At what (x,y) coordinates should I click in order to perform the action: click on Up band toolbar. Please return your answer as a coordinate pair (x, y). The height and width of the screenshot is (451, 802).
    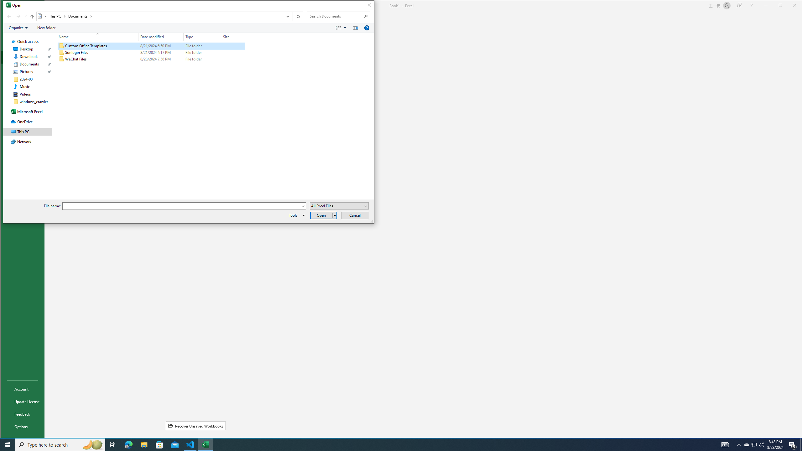
    Looking at the image, I should click on (33, 17).